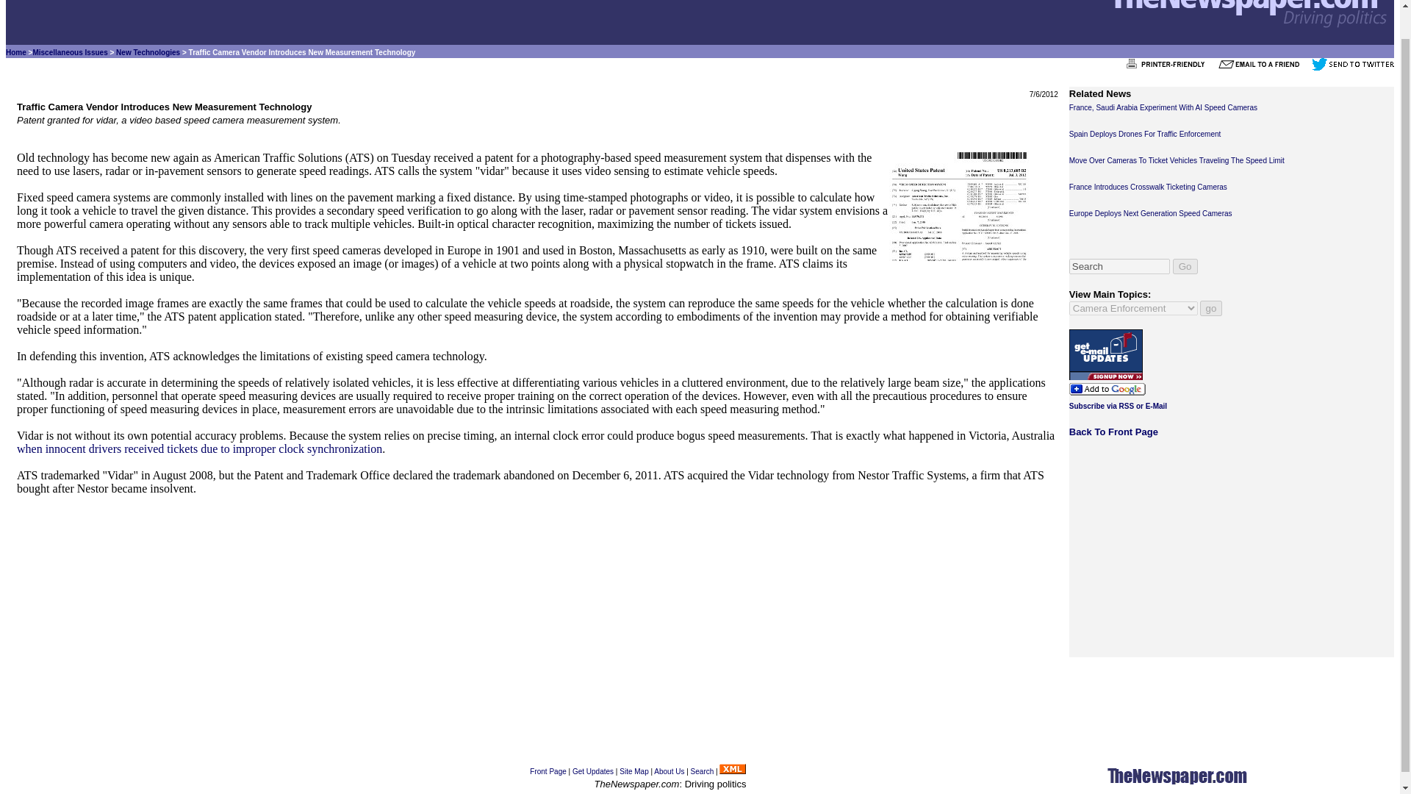 Image resolution: width=1411 pixels, height=794 pixels. Describe the element at coordinates (1168, 68) in the screenshot. I see `About Us` at that location.